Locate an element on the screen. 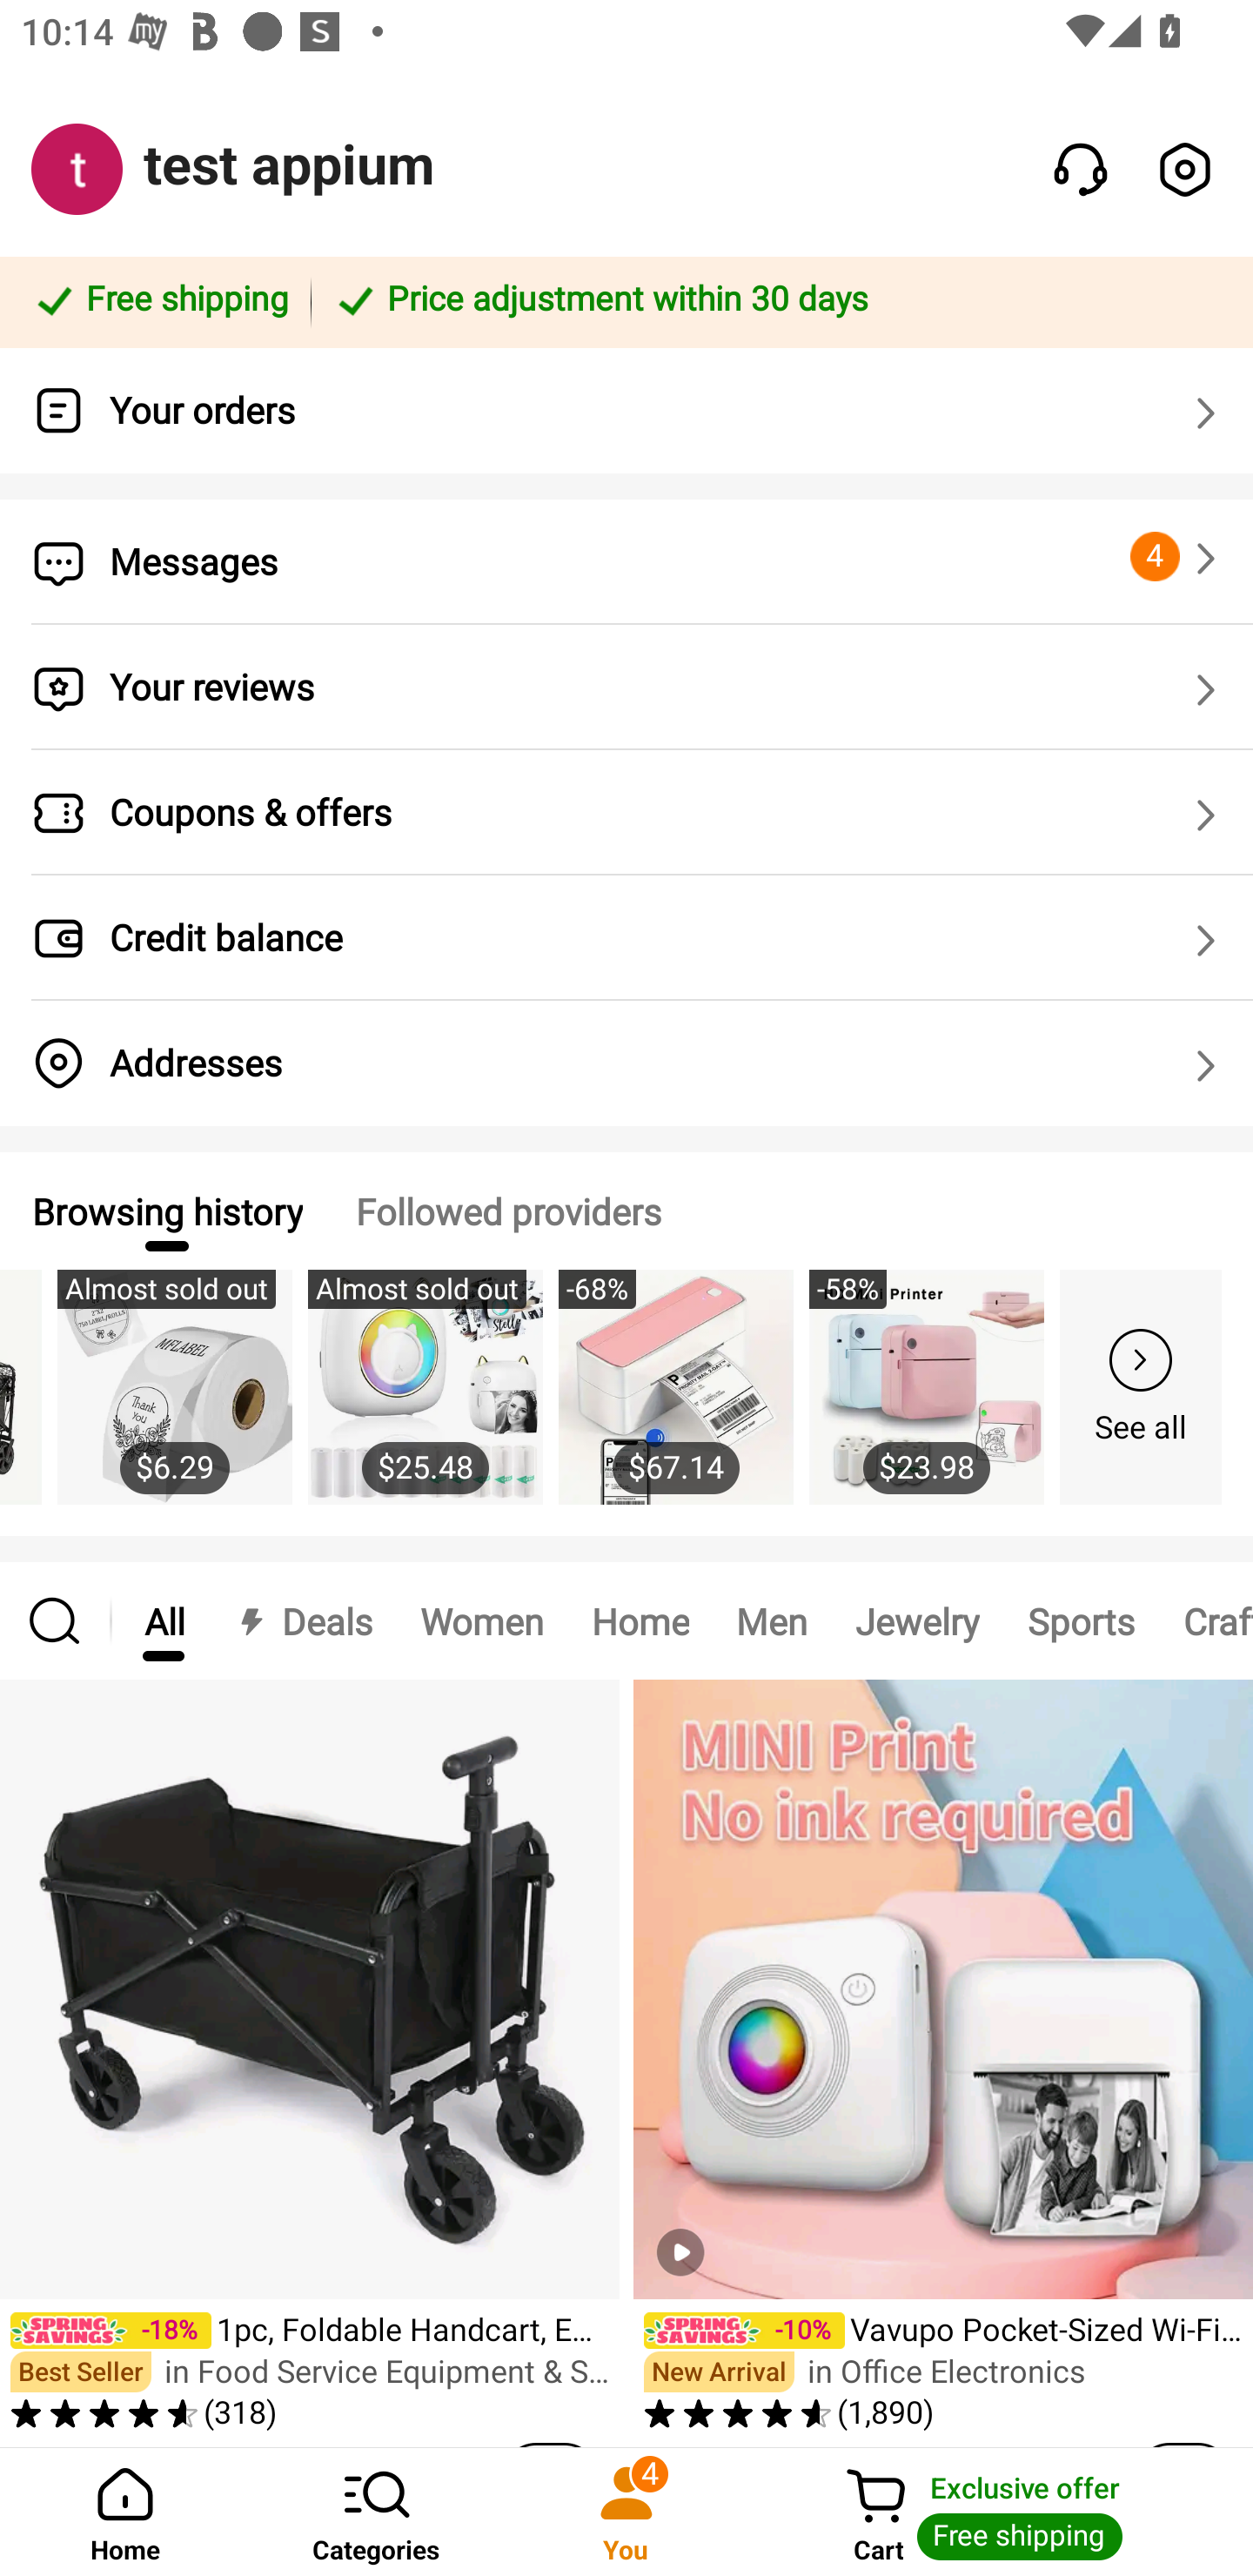  You 4 You is located at coordinates (626, 2512).